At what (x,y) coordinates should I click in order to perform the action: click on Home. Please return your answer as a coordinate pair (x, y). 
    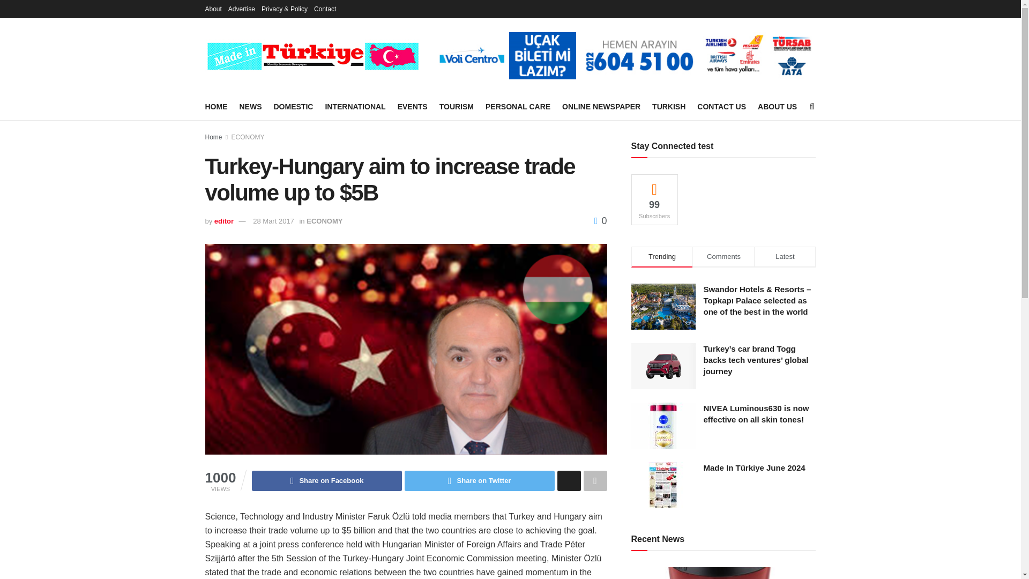
    Looking at the image, I should click on (213, 137).